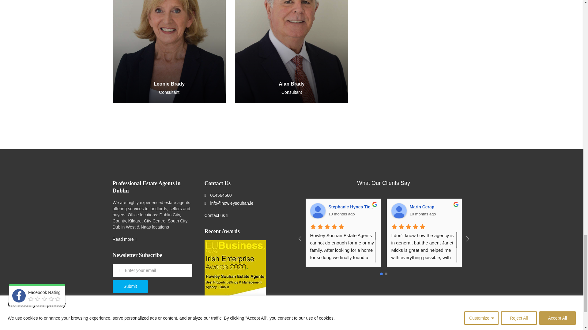 The width and height of the screenshot is (588, 330). I want to click on Marin Cerap, so click(399, 211).